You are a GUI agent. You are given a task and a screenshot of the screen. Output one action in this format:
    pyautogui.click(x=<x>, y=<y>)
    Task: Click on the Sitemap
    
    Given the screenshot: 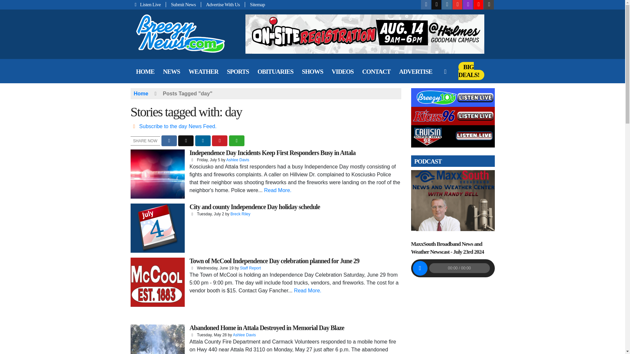 What is the action you would take?
    pyautogui.click(x=255, y=5)
    